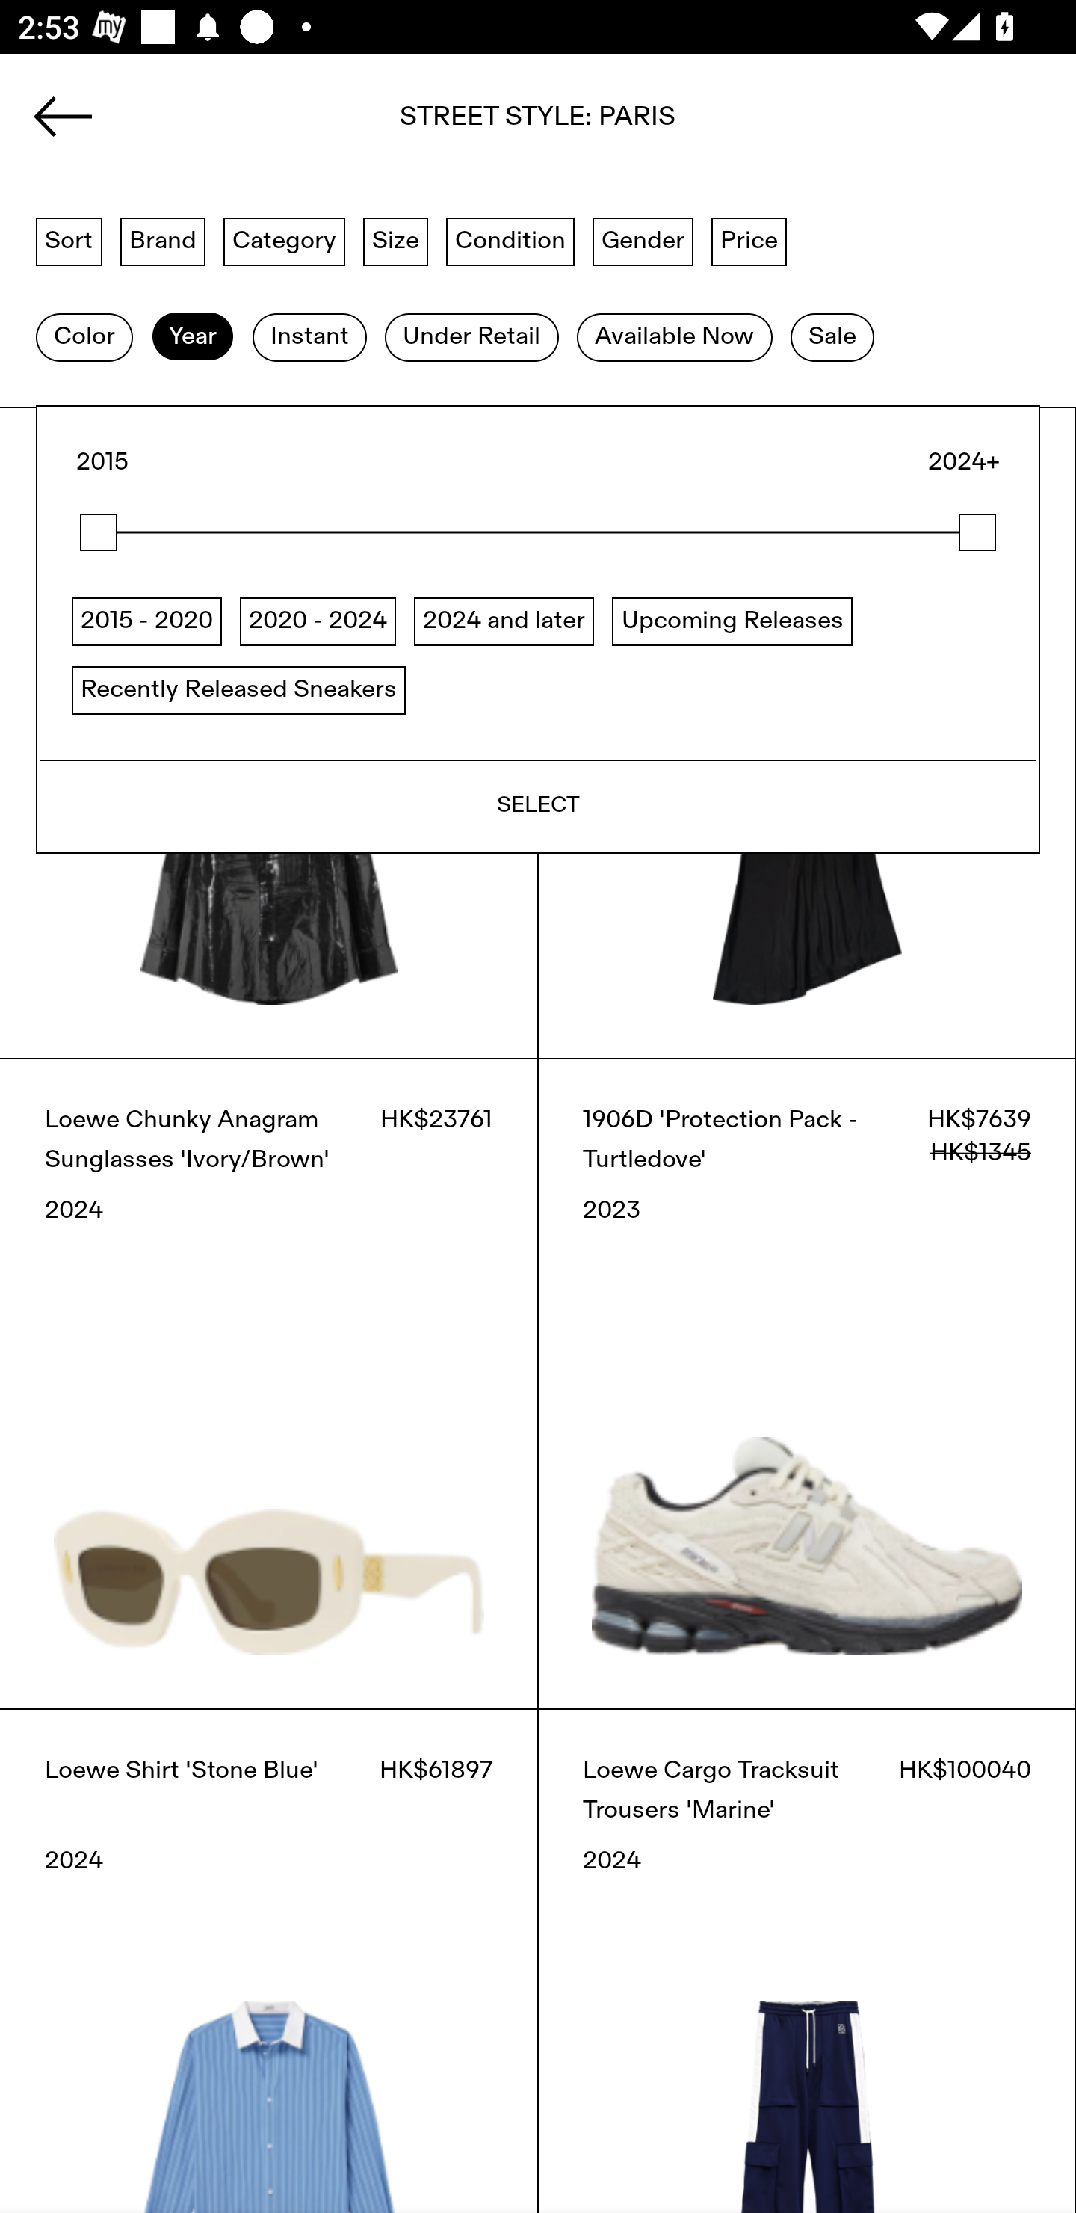 Image resolution: width=1076 pixels, height=2213 pixels. What do you see at coordinates (504, 621) in the screenshot?
I see `2024 and later` at bounding box center [504, 621].